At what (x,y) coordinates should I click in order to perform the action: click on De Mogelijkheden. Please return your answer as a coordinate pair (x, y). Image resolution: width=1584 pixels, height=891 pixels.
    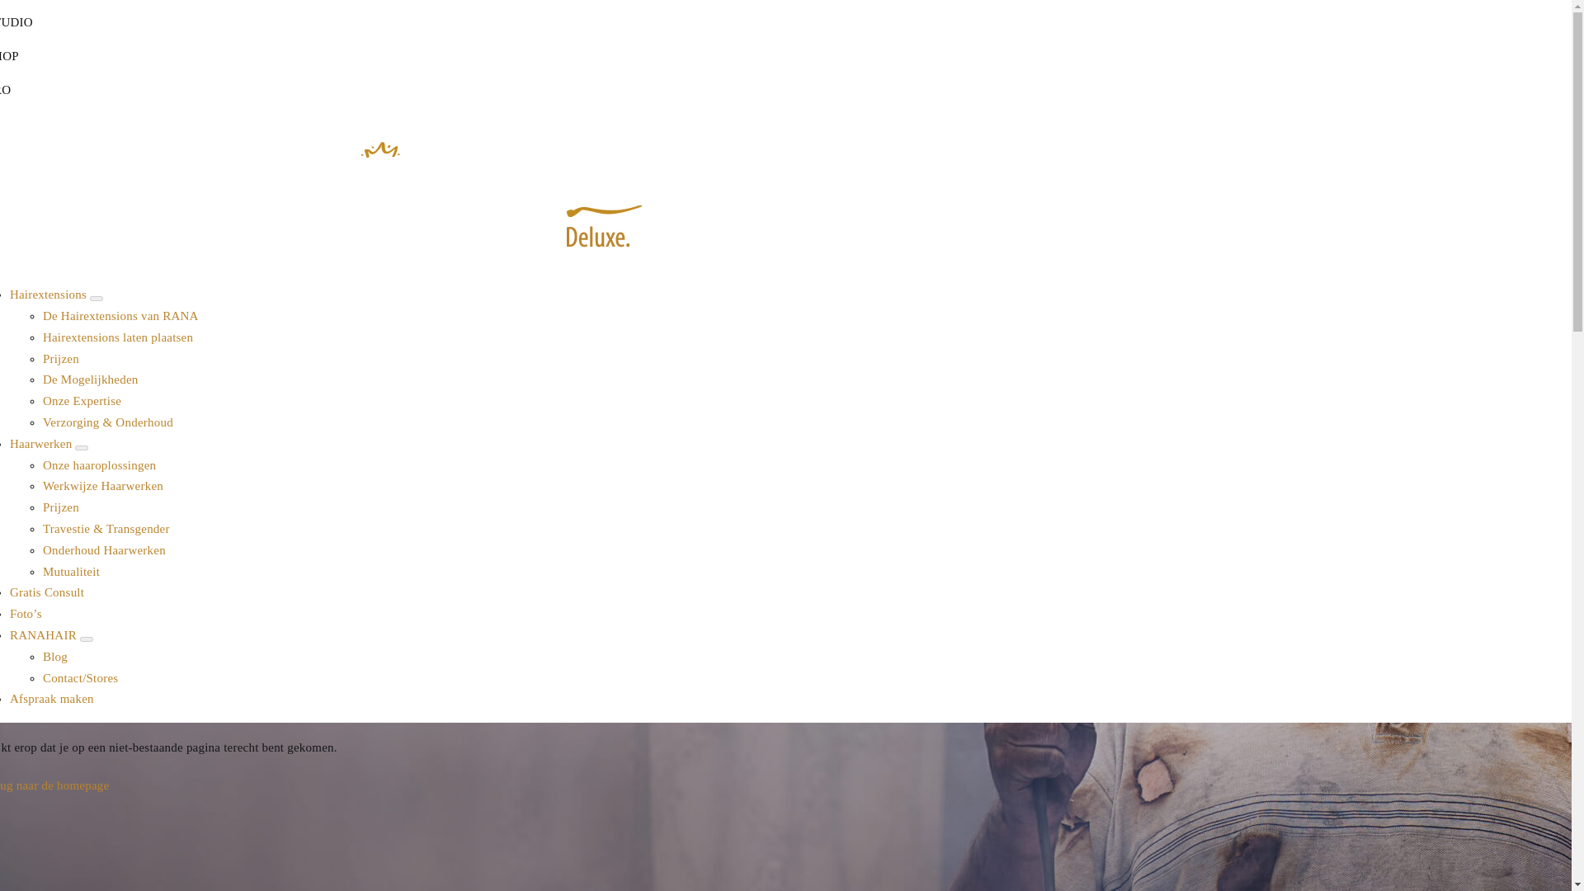
    Looking at the image, I should click on (91, 379).